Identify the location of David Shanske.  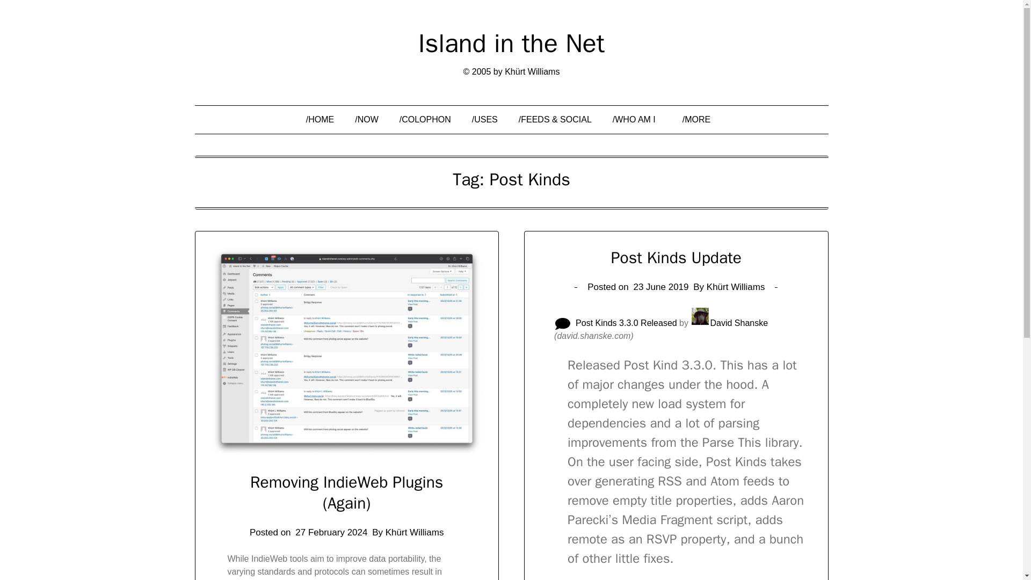
(729, 323).